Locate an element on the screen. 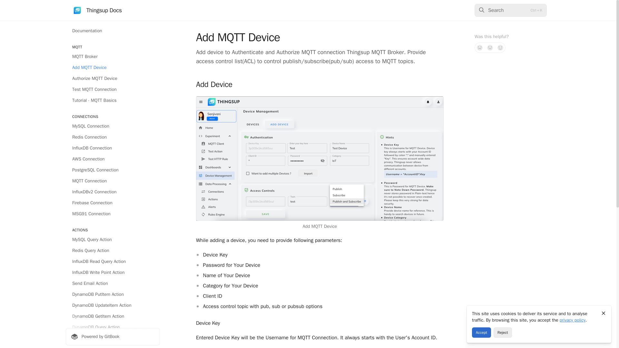  Yes, it was! is located at coordinates (500, 48).